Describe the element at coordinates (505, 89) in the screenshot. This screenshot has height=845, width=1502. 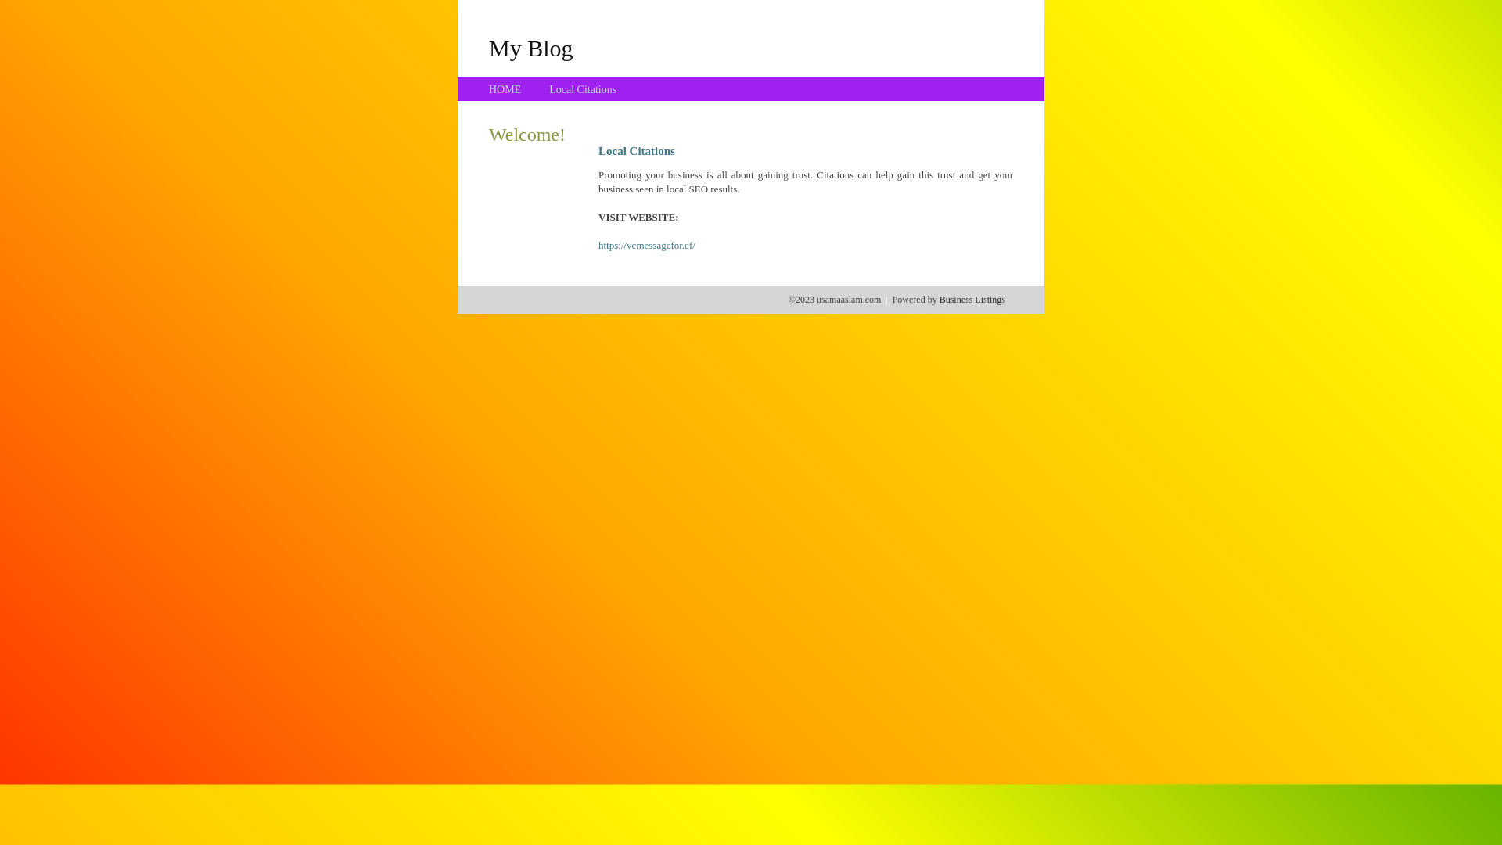
I see `HOME` at that location.